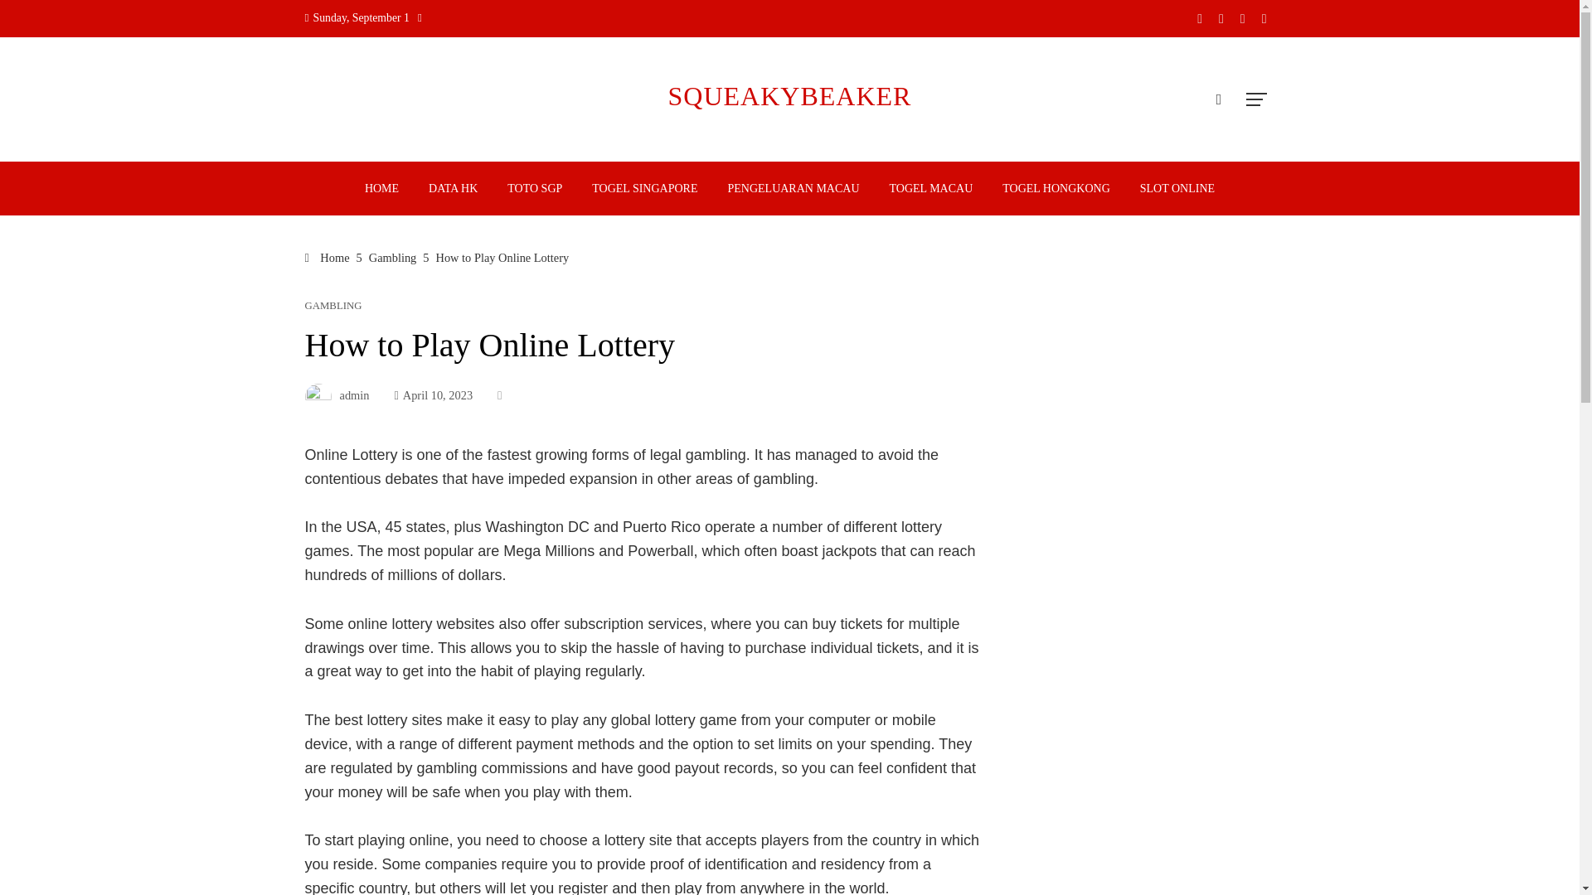 The height and width of the screenshot is (895, 1592). Describe the element at coordinates (1177, 189) in the screenshot. I see `SLOT ONLINE` at that location.